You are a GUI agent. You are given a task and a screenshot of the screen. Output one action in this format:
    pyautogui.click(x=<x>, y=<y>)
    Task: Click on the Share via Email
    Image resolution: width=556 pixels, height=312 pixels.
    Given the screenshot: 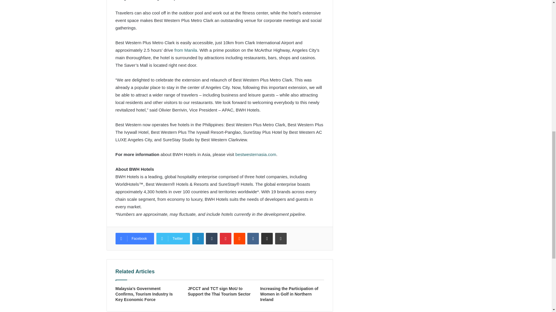 What is the action you would take?
    pyautogui.click(x=267, y=238)
    